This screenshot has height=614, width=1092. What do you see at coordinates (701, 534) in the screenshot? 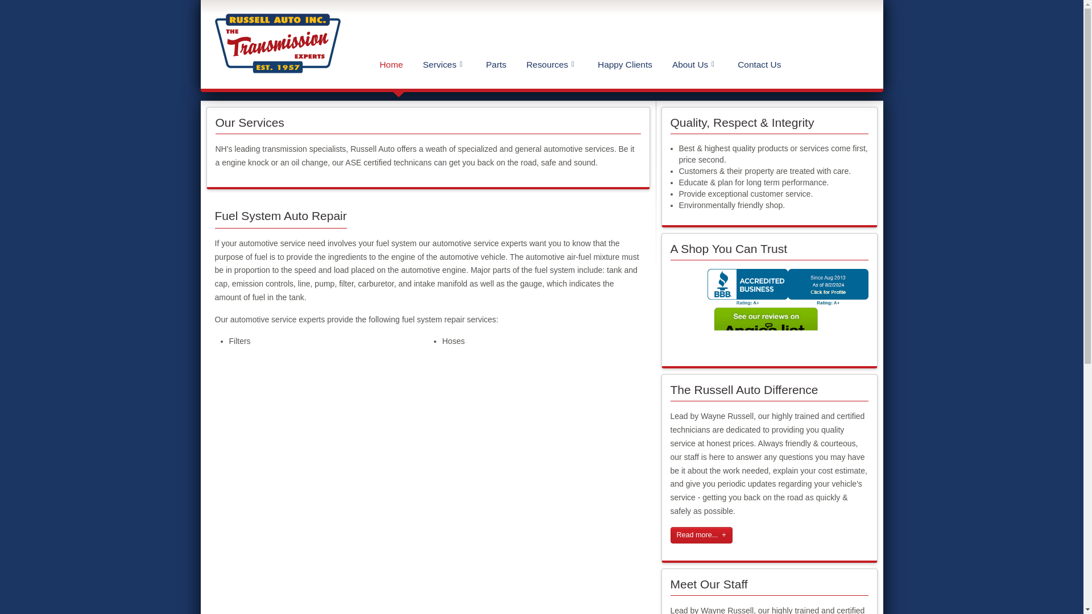
I see `Read more...` at bounding box center [701, 534].